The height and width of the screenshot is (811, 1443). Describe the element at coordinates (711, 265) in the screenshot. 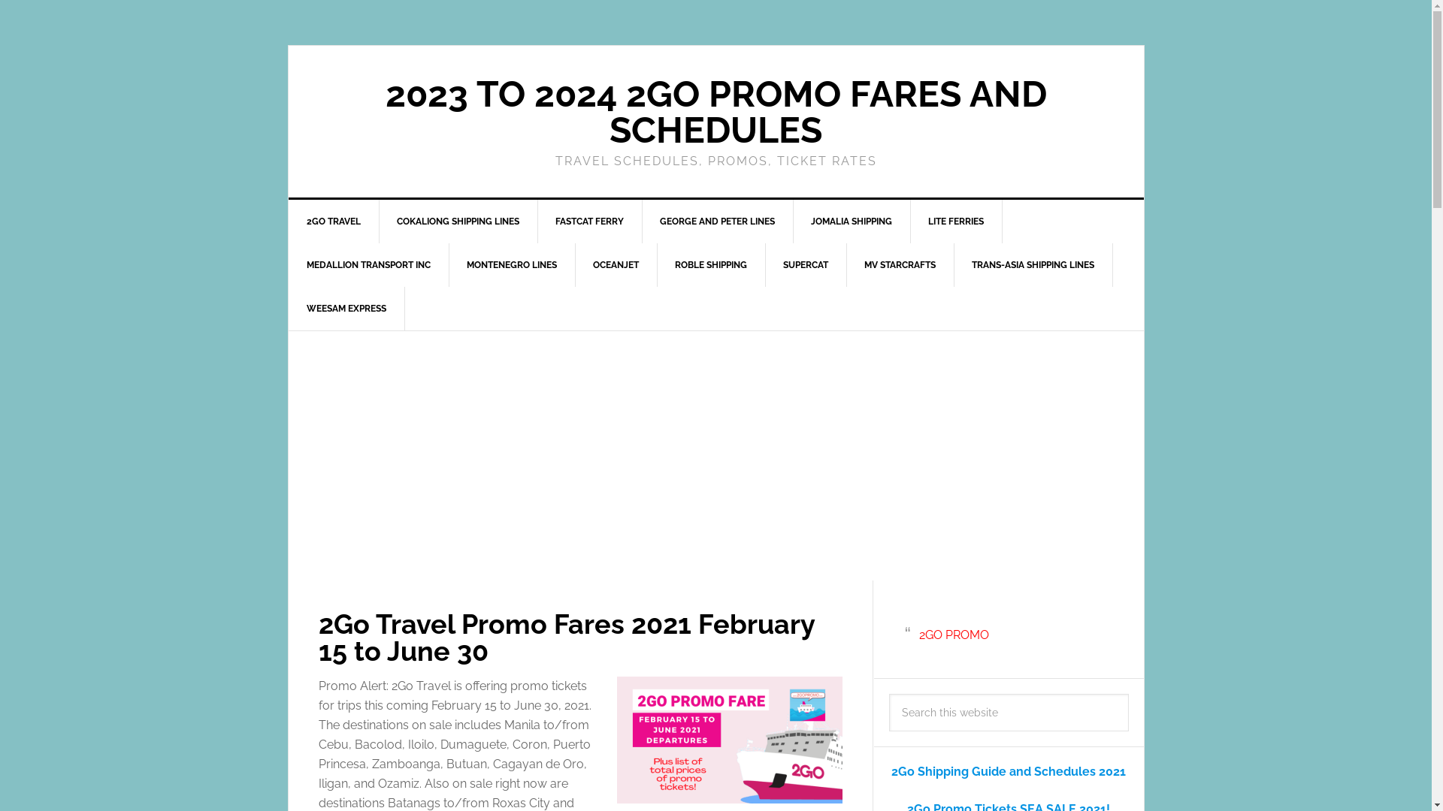

I see `ROBLE SHIPPING` at that location.